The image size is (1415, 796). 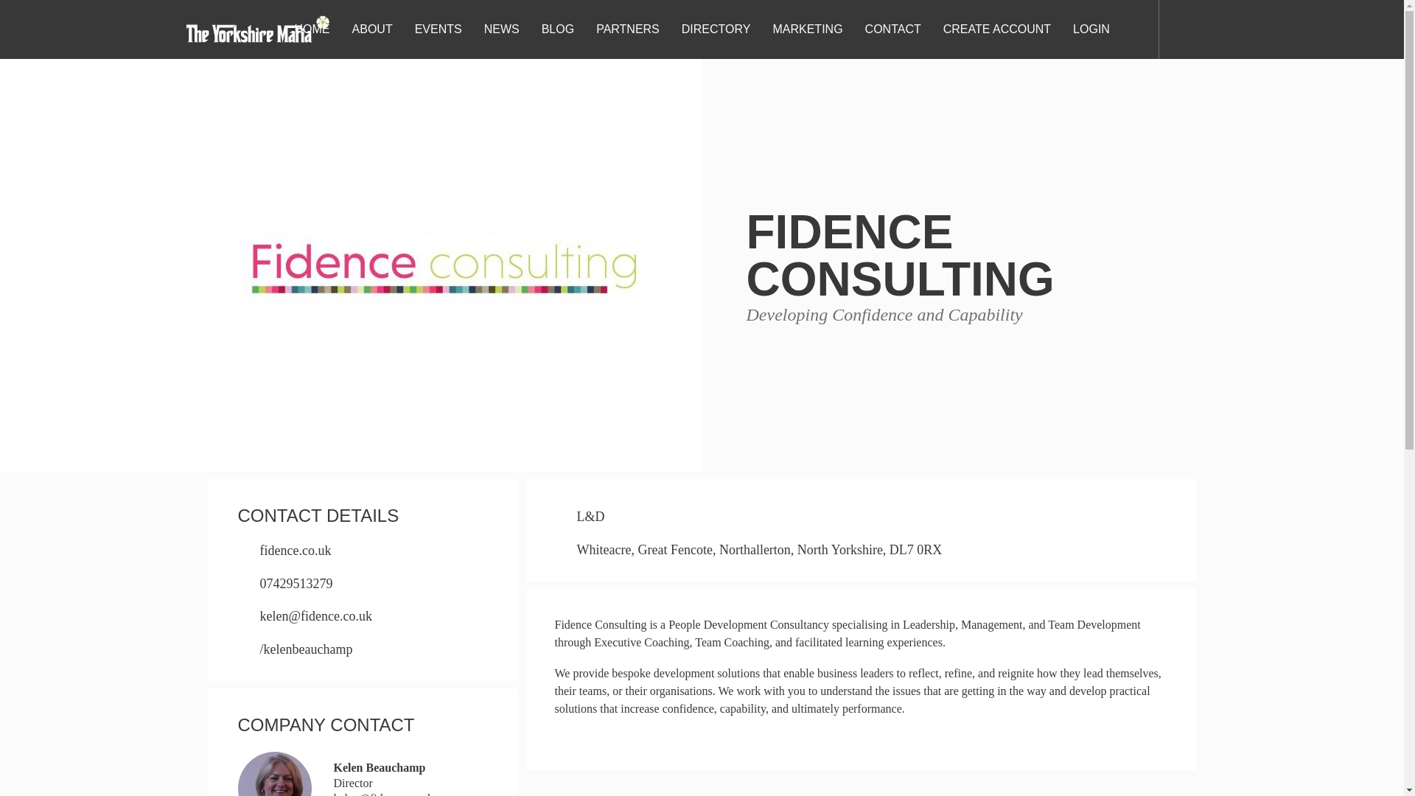 I want to click on CONTACT, so click(x=893, y=28).